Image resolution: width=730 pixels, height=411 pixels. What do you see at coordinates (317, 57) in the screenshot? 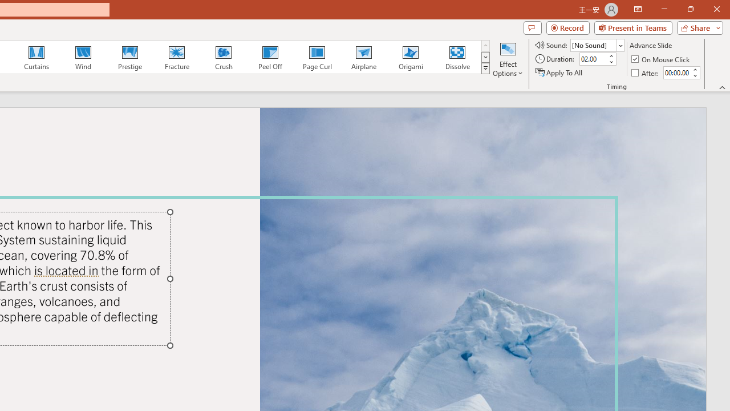
I see `Page Curl` at bounding box center [317, 57].